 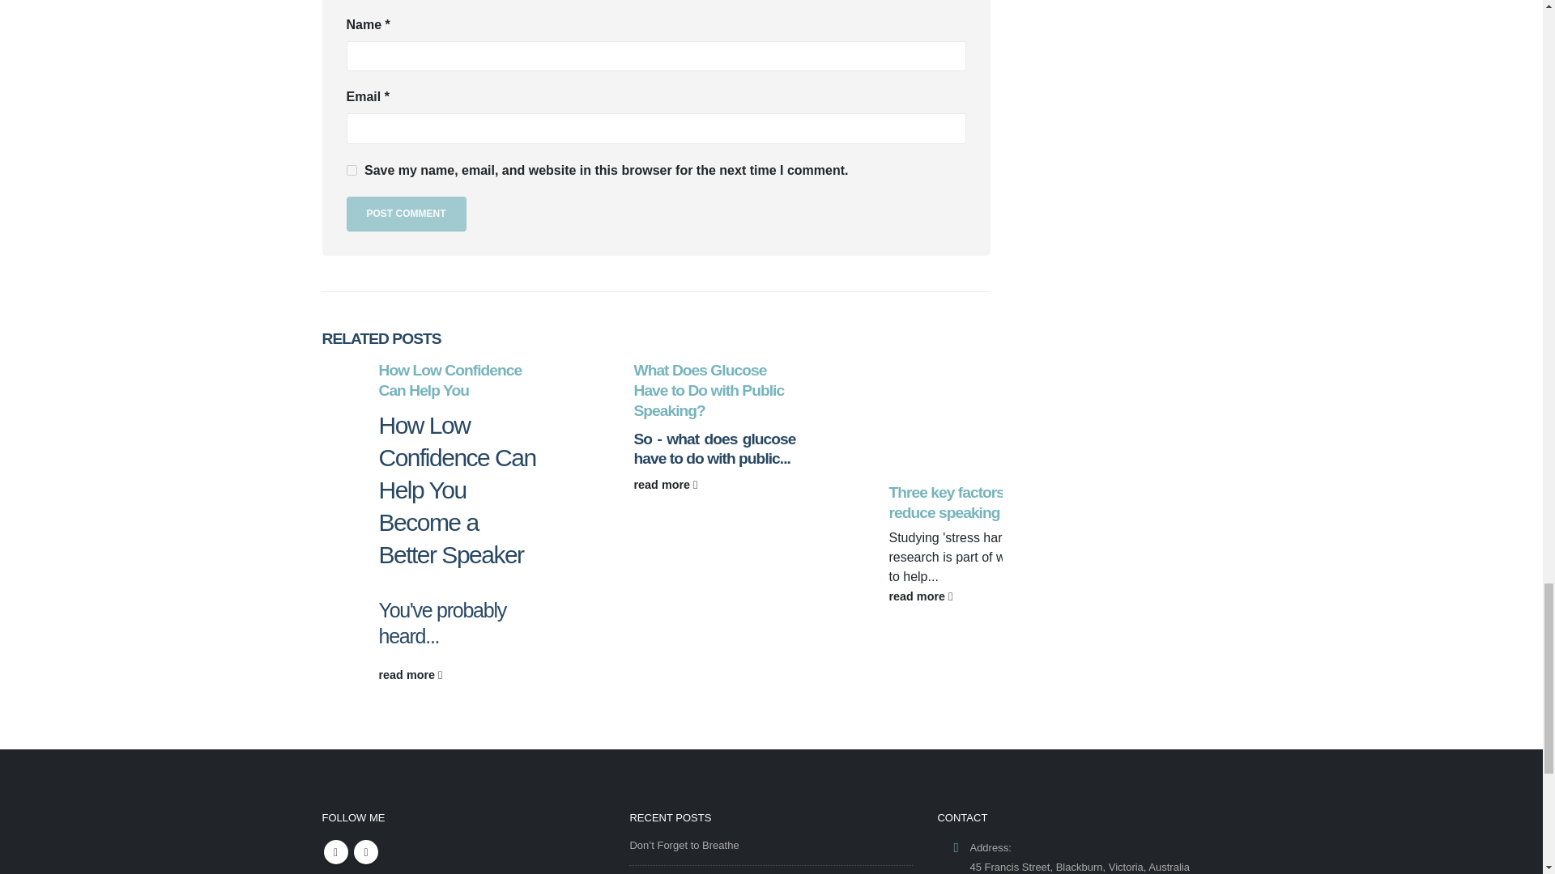 What do you see at coordinates (335, 851) in the screenshot?
I see `Linkedin` at bounding box center [335, 851].